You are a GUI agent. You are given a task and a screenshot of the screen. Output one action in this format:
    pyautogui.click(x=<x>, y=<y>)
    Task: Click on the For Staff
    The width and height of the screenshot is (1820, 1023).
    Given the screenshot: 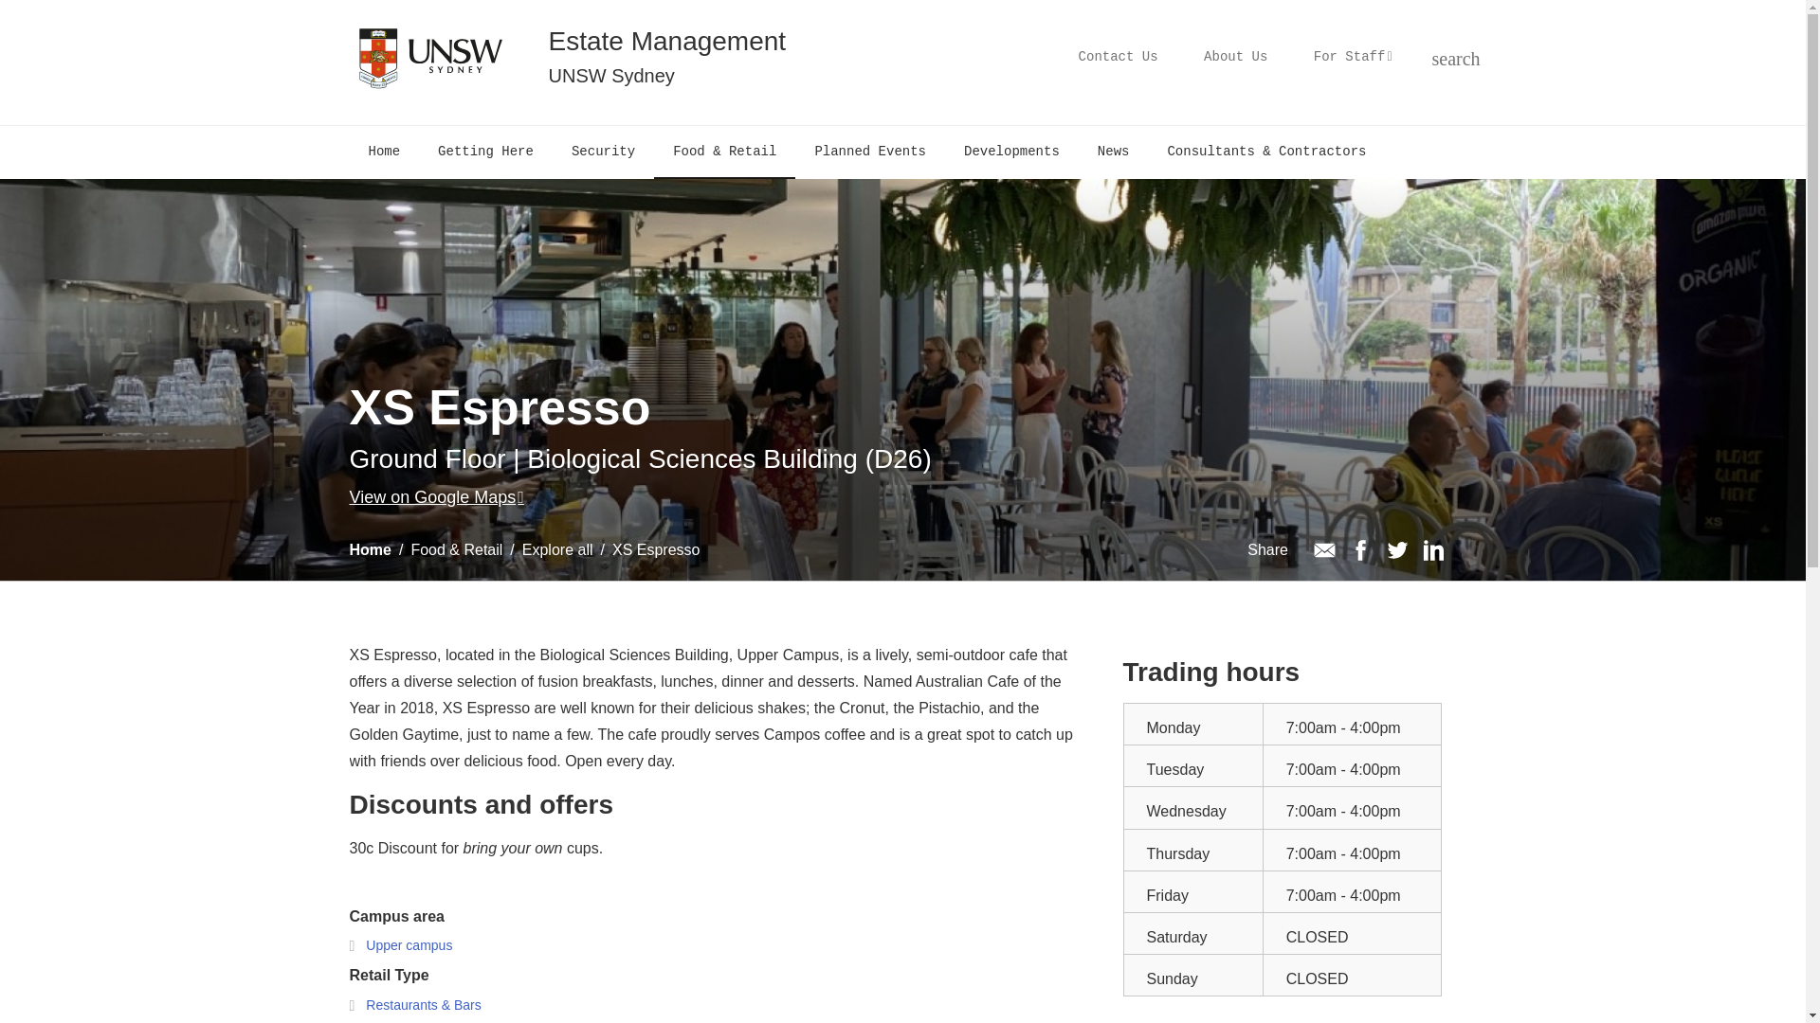 What is the action you would take?
    pyautogui.click(x=1352, y=57)
    